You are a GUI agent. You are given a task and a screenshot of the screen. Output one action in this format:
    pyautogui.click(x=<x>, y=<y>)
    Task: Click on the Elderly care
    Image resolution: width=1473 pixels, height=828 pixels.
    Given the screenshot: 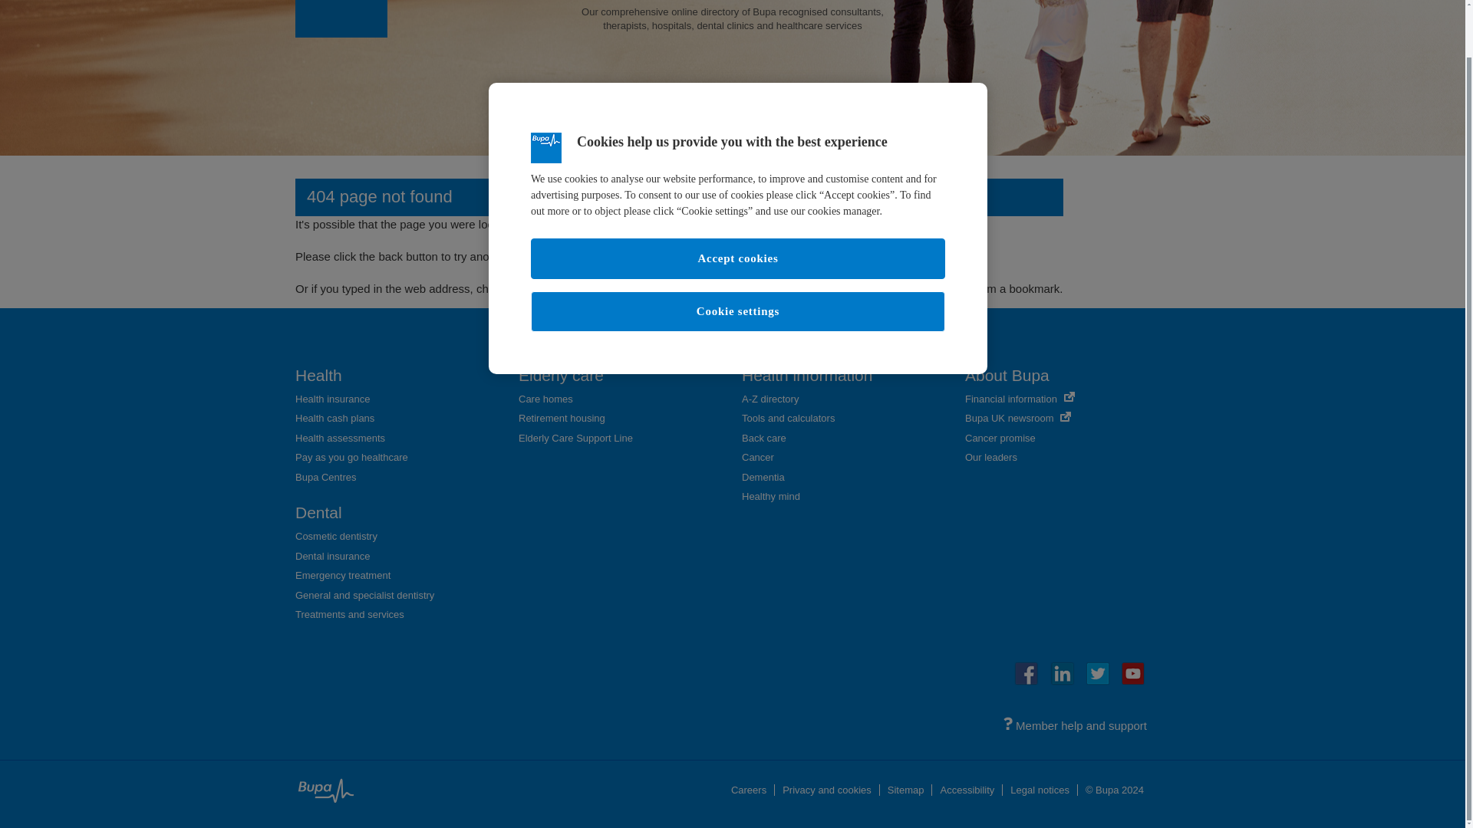 What is the action you would take?
    pyautogui.click(x=561, y=376)
    